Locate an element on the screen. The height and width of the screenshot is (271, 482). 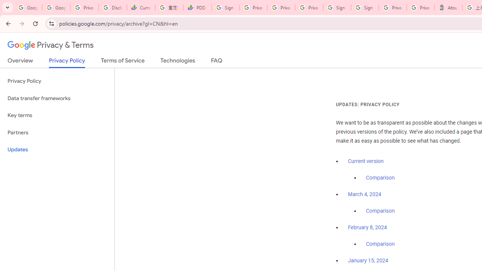
Comparison is located at coordinates (380, 244).